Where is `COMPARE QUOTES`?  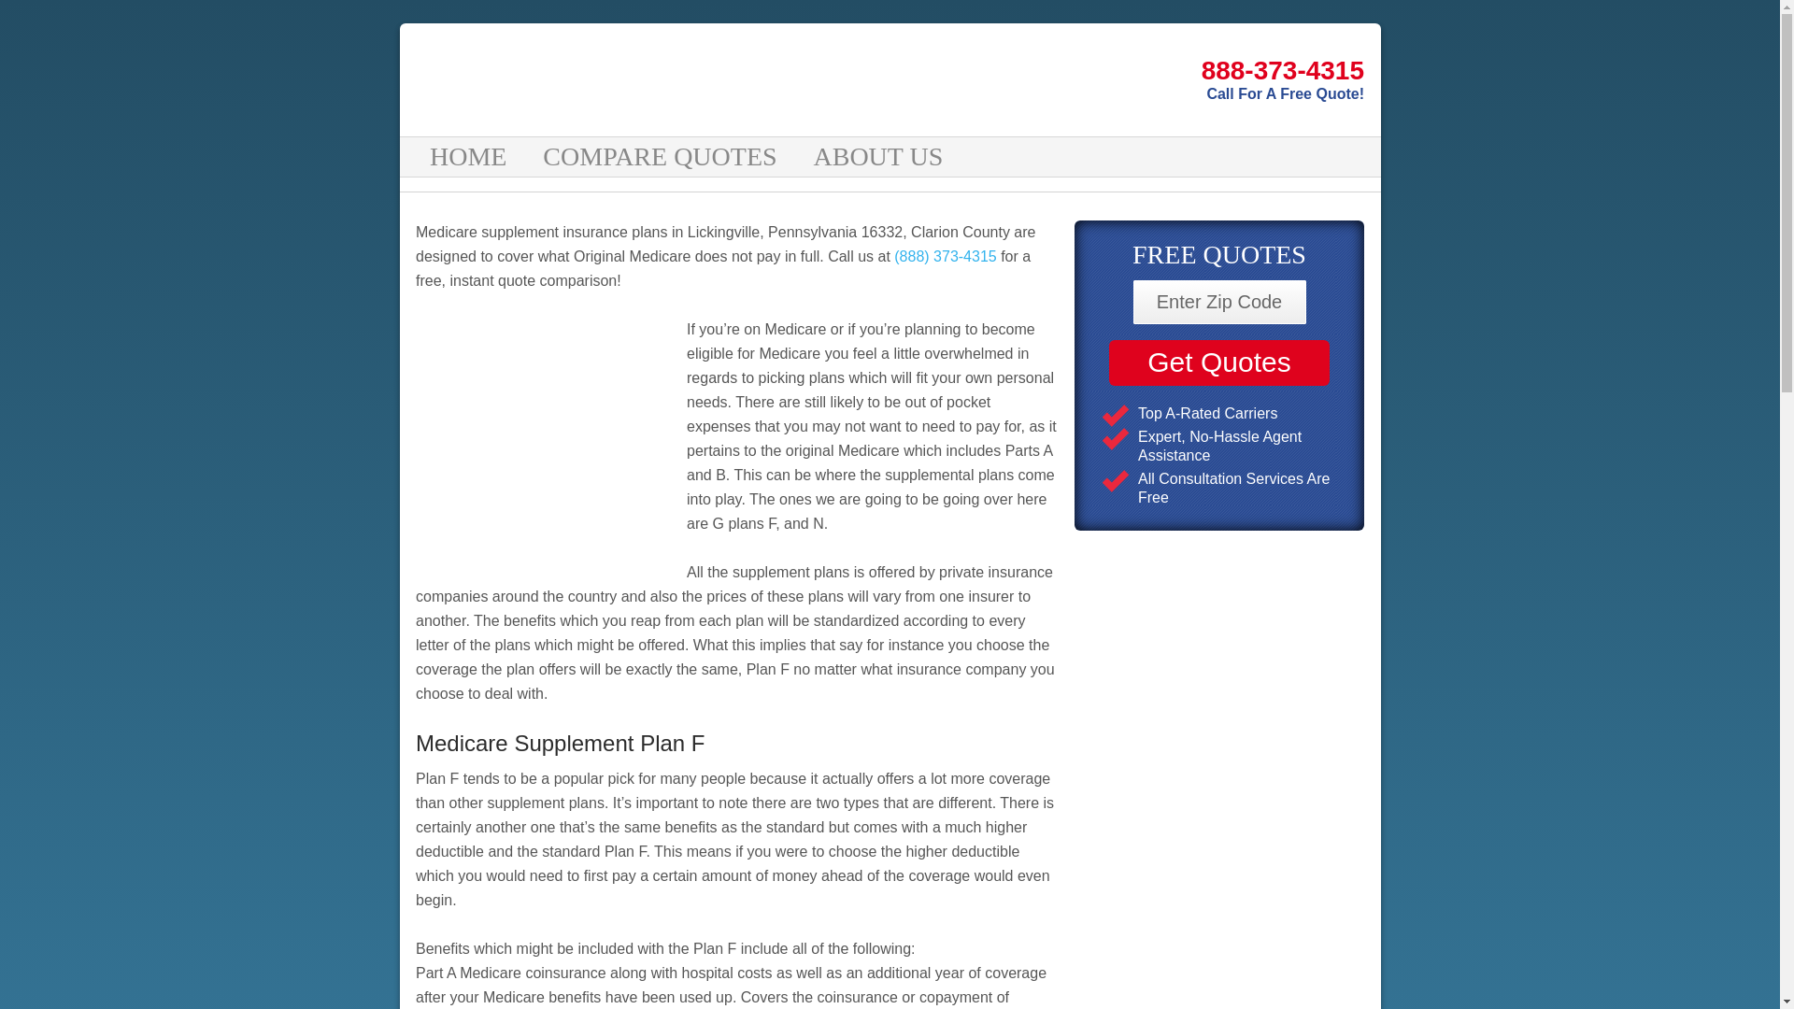
COMPARE QUOTES is located at coordinates (662, 157).